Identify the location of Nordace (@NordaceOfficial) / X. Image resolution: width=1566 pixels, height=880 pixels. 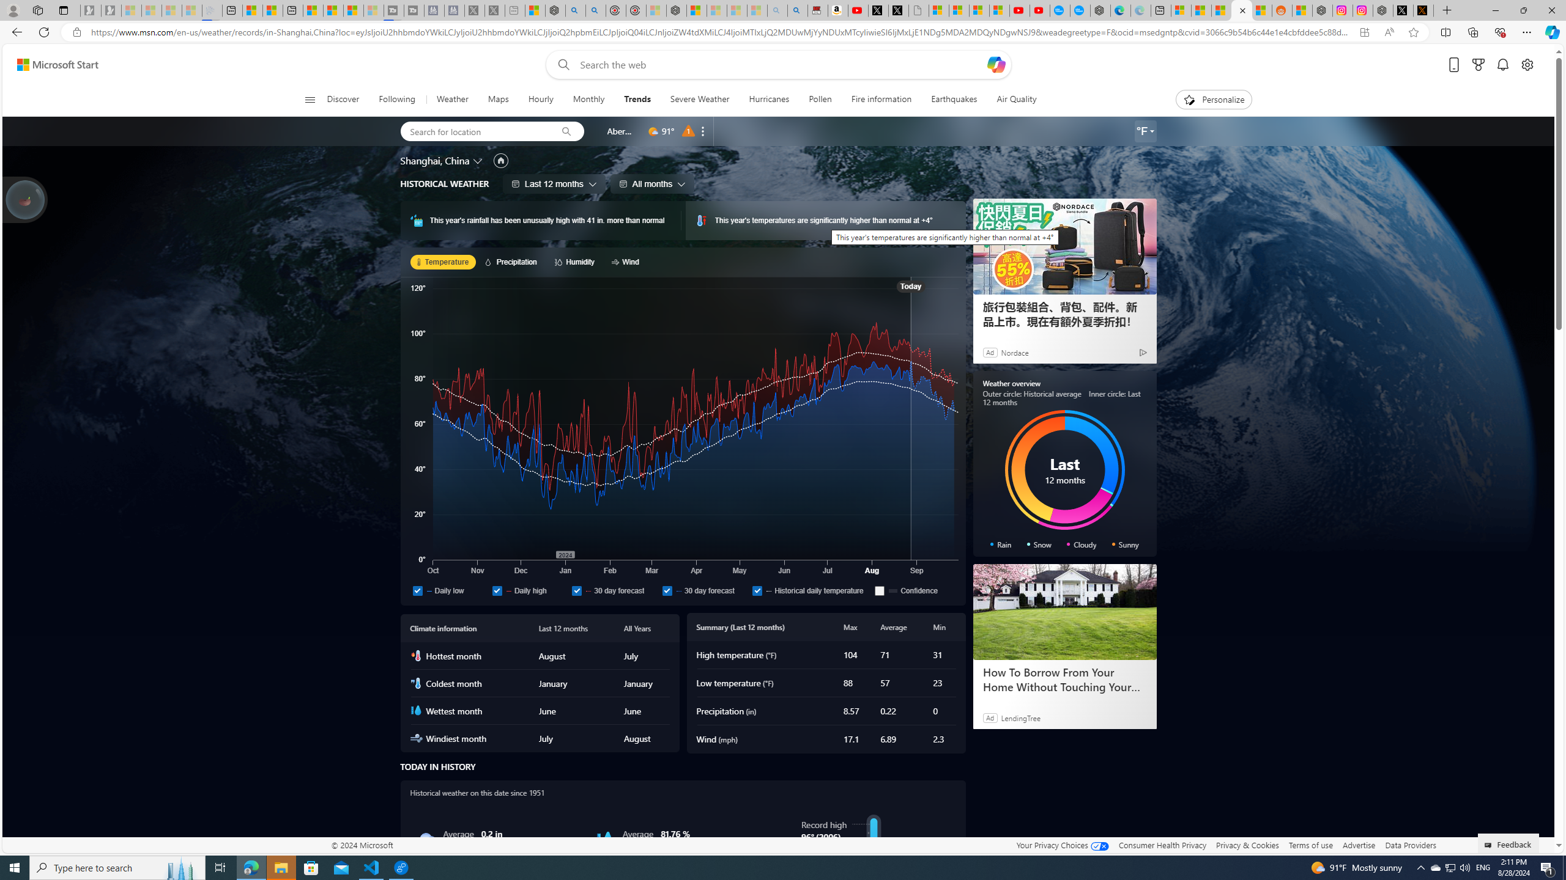
(1403, 10).